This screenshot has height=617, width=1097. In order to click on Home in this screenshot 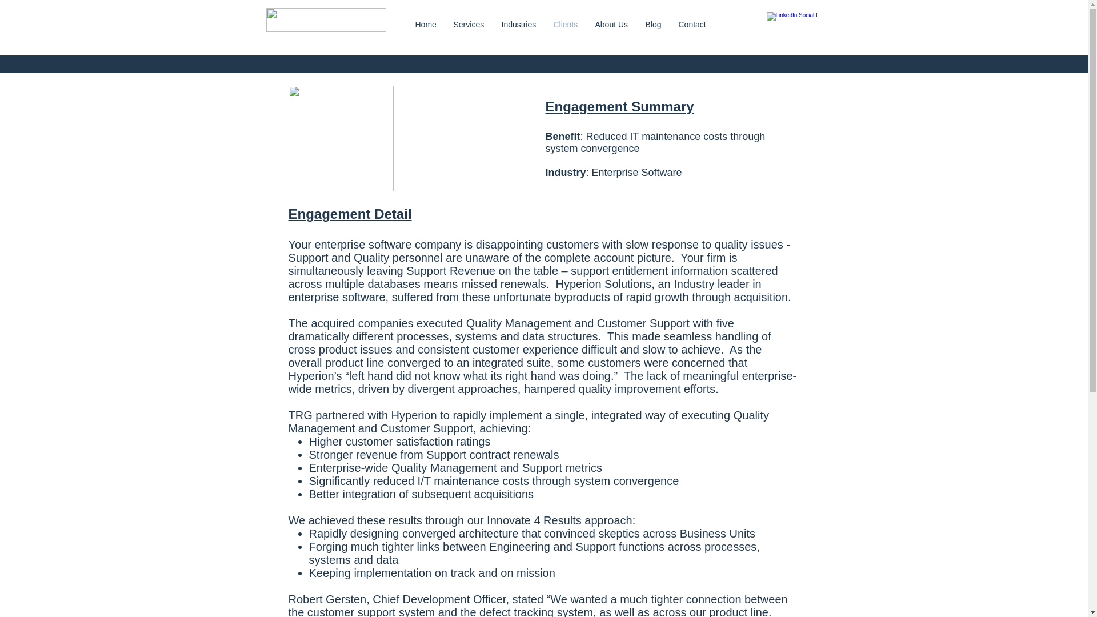, I will do `click(426, 24)`.